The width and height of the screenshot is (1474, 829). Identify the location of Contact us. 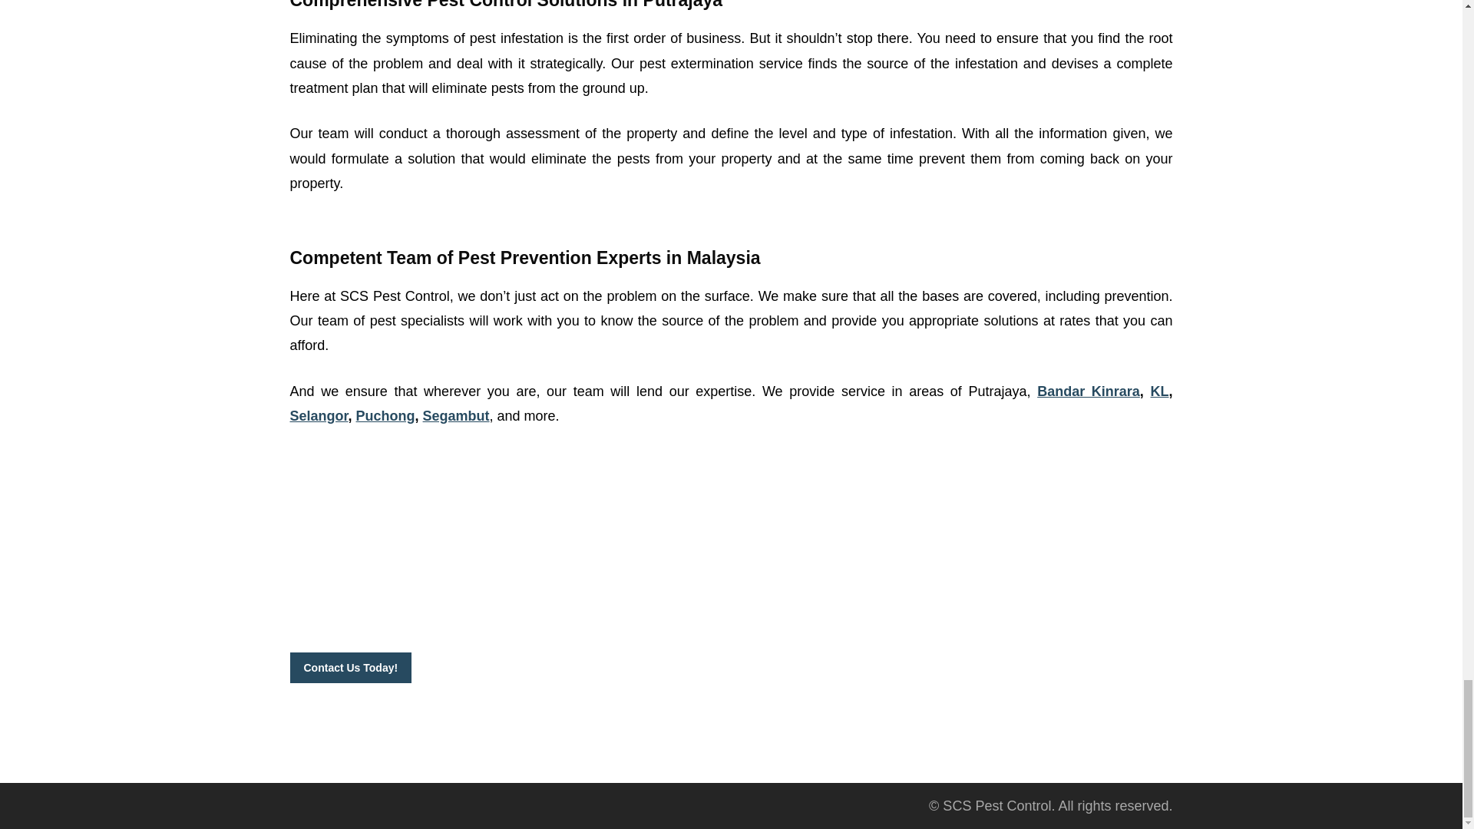
(878, 599).